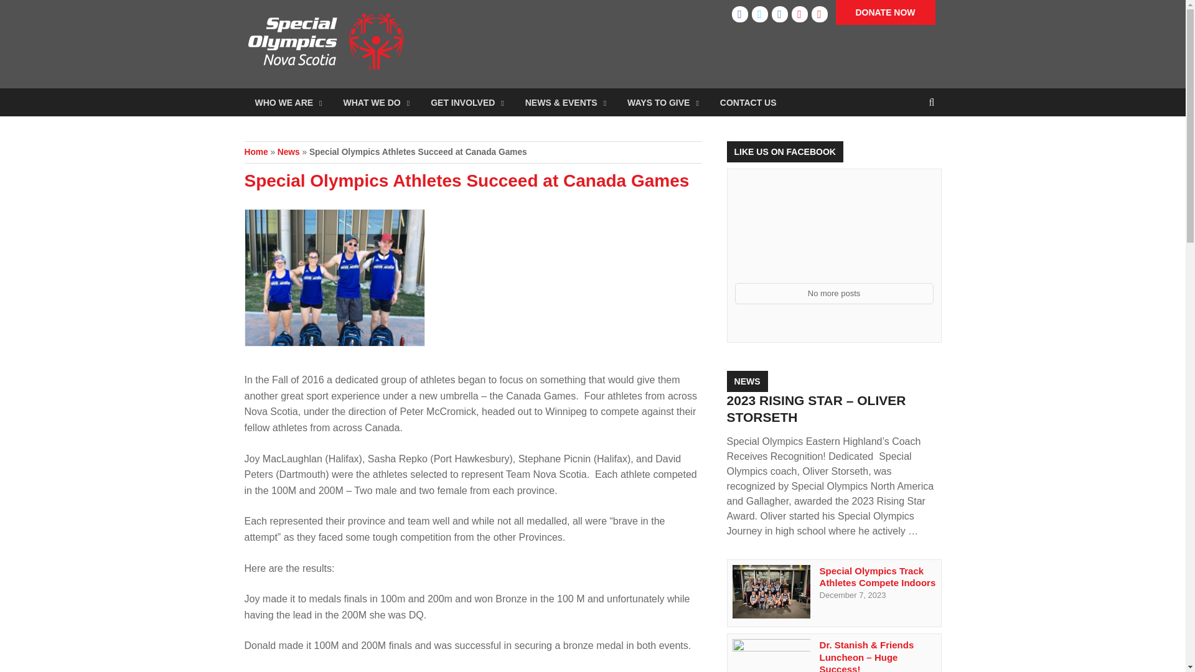  Describe the element at coordinates (885, 12) in the screenshot. I see `DONATE NOW` at that location.